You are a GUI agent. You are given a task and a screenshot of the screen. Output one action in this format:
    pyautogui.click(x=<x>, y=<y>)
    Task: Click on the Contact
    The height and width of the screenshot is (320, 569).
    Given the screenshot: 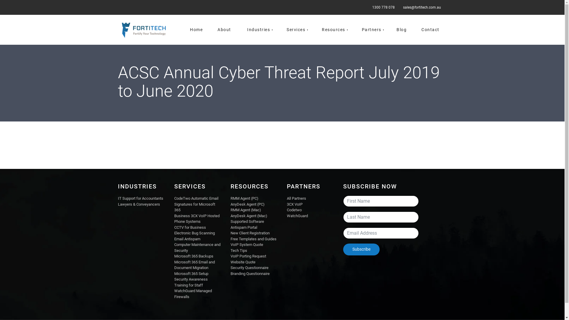 What is the action you would take?
    pyautogui.click(x=430, y=30)
    